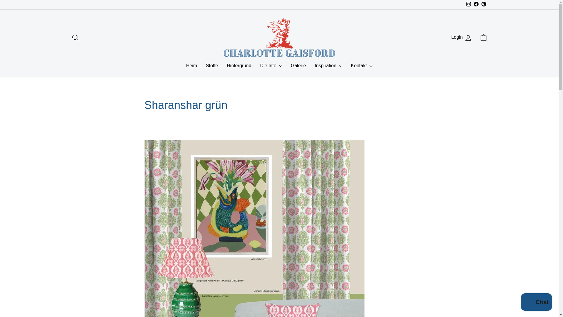  Describe the element at coordinates (483, 38) in the screenshot. I see `instagram` at that location.